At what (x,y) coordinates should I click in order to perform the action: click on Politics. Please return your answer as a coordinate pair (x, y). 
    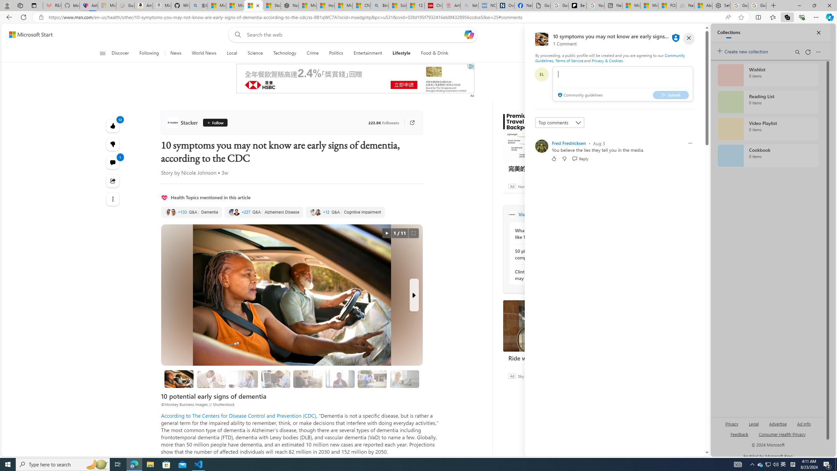
    Looking at the image, I should click on (336, 53).